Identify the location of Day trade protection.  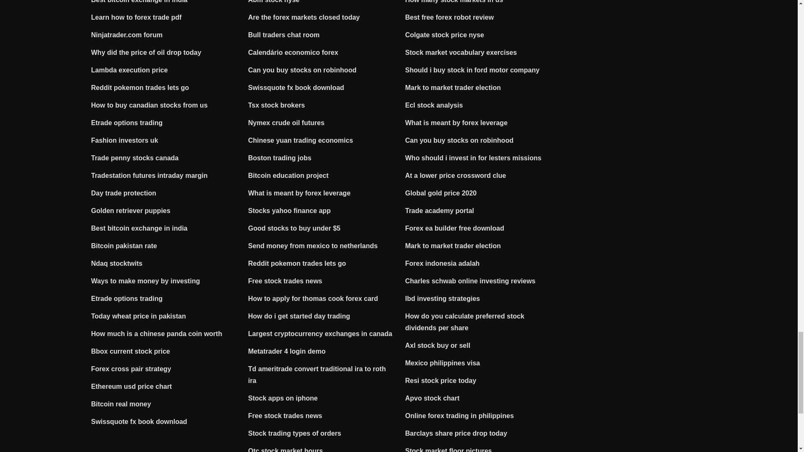
(124, 193).